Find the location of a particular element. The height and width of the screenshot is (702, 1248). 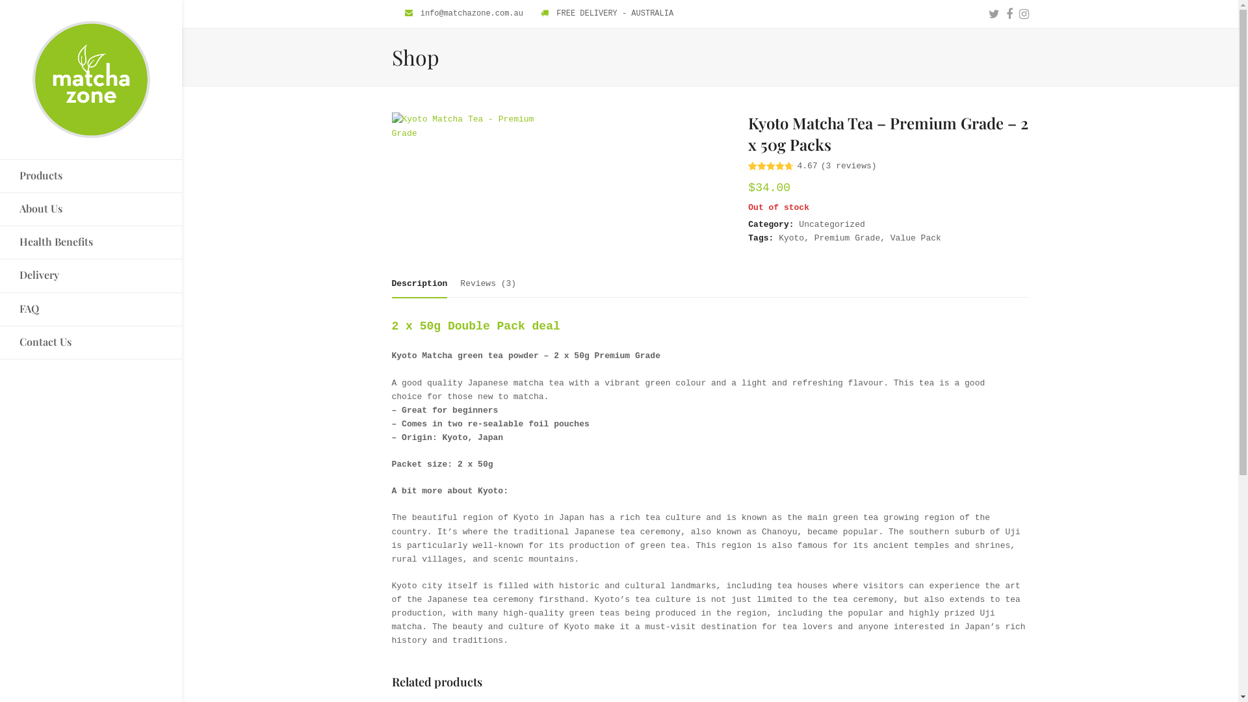

Kyoto-Matcha-Tea-Premium-Grade is located at coordinates (474, 185).